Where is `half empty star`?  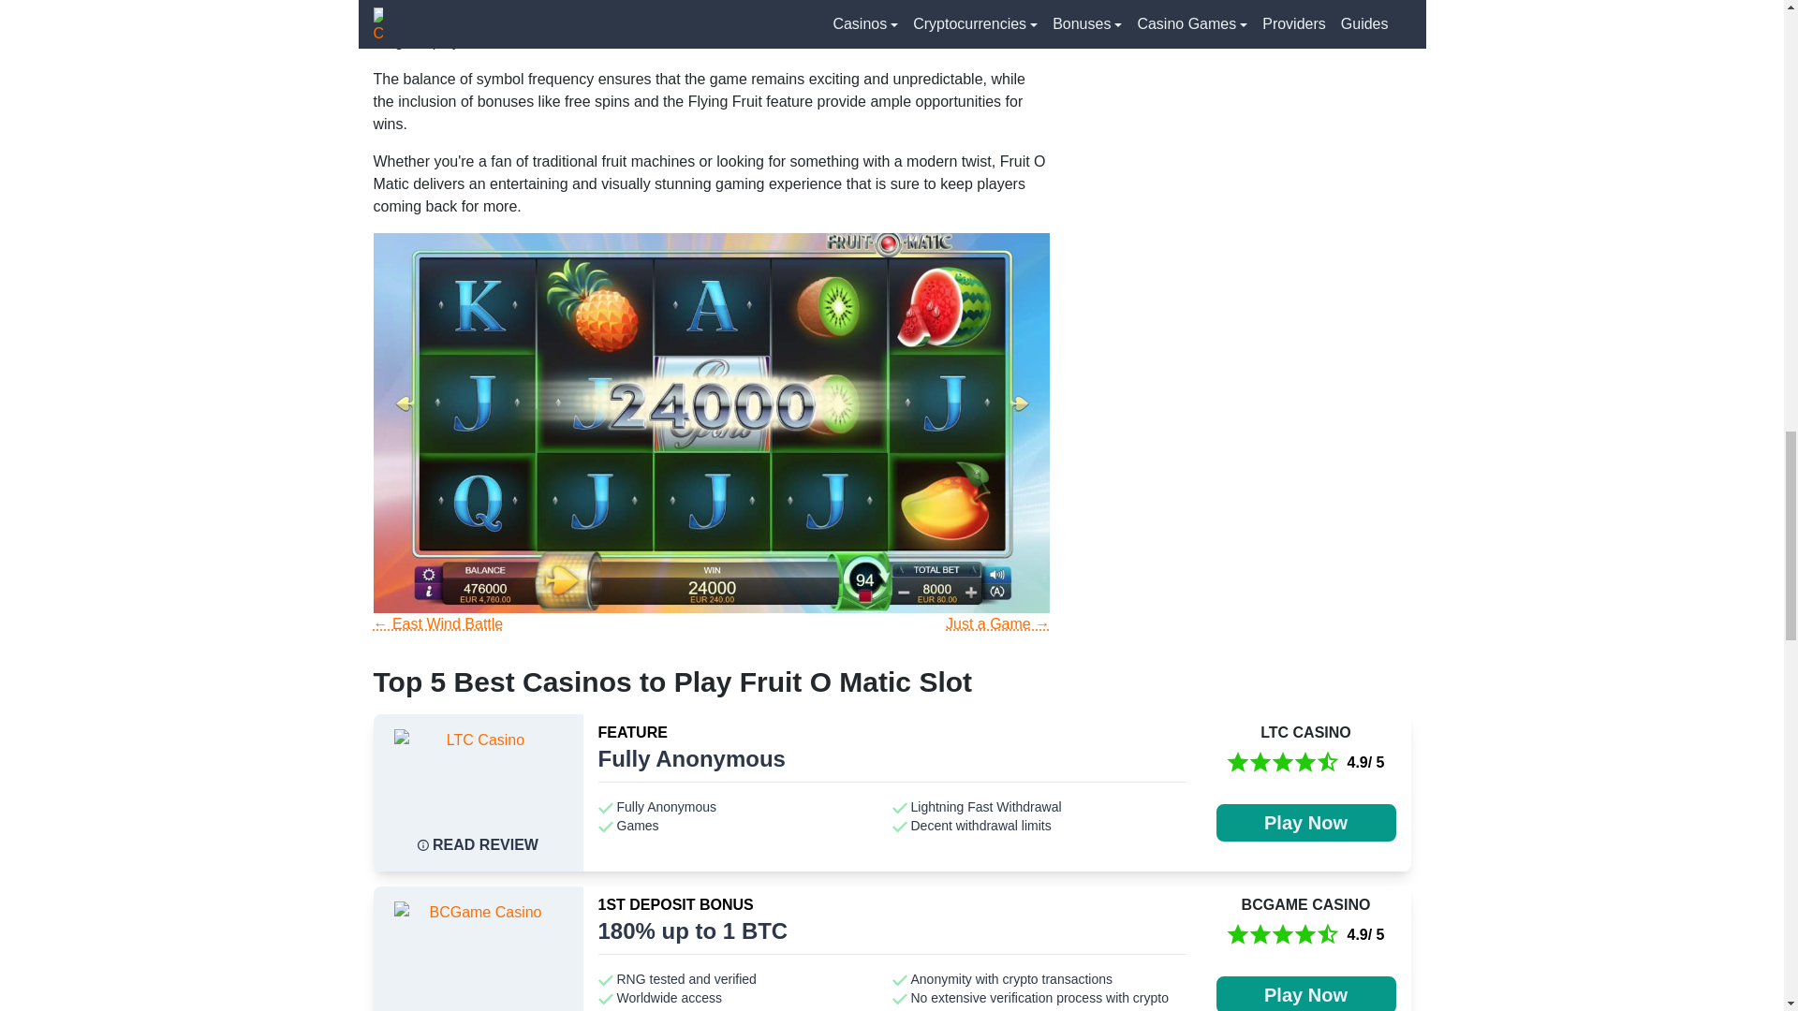 half empty star is located at coordinates (1328, 934).